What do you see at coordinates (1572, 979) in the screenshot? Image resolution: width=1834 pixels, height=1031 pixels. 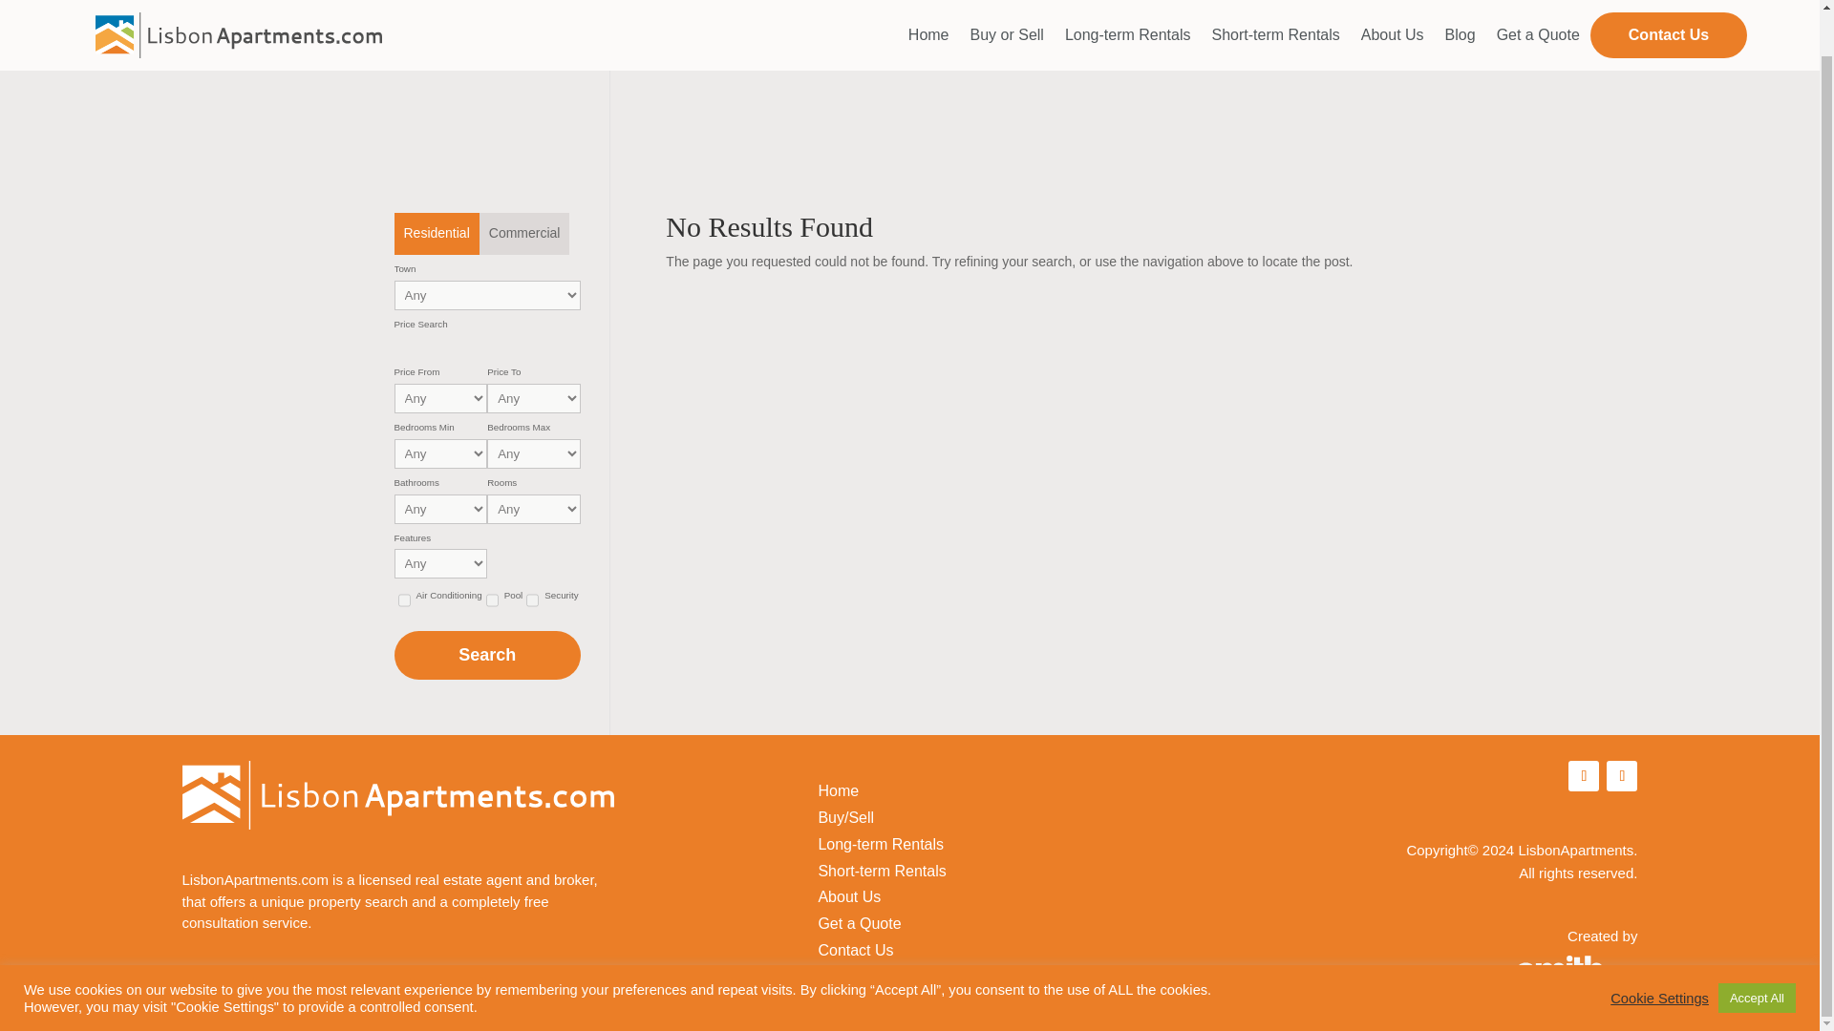 I see `eagle8-logo-new` at bounding box center [1572, 979].